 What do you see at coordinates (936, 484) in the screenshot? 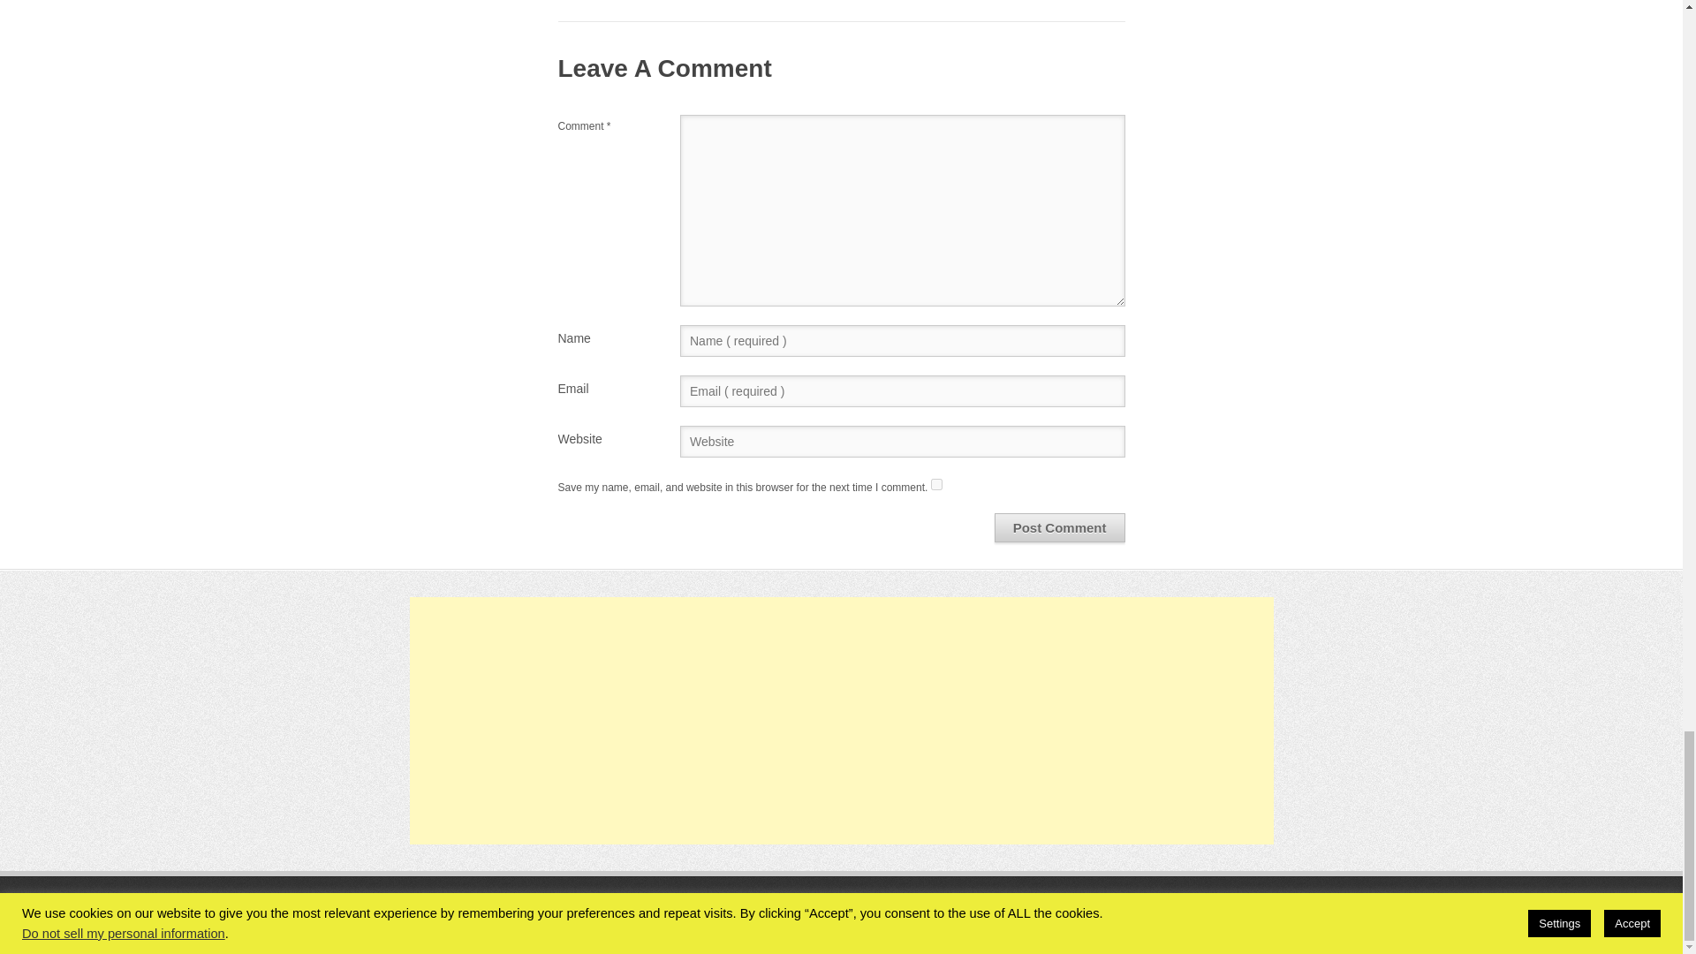
I see `yes` at bounding box center [936, 484].